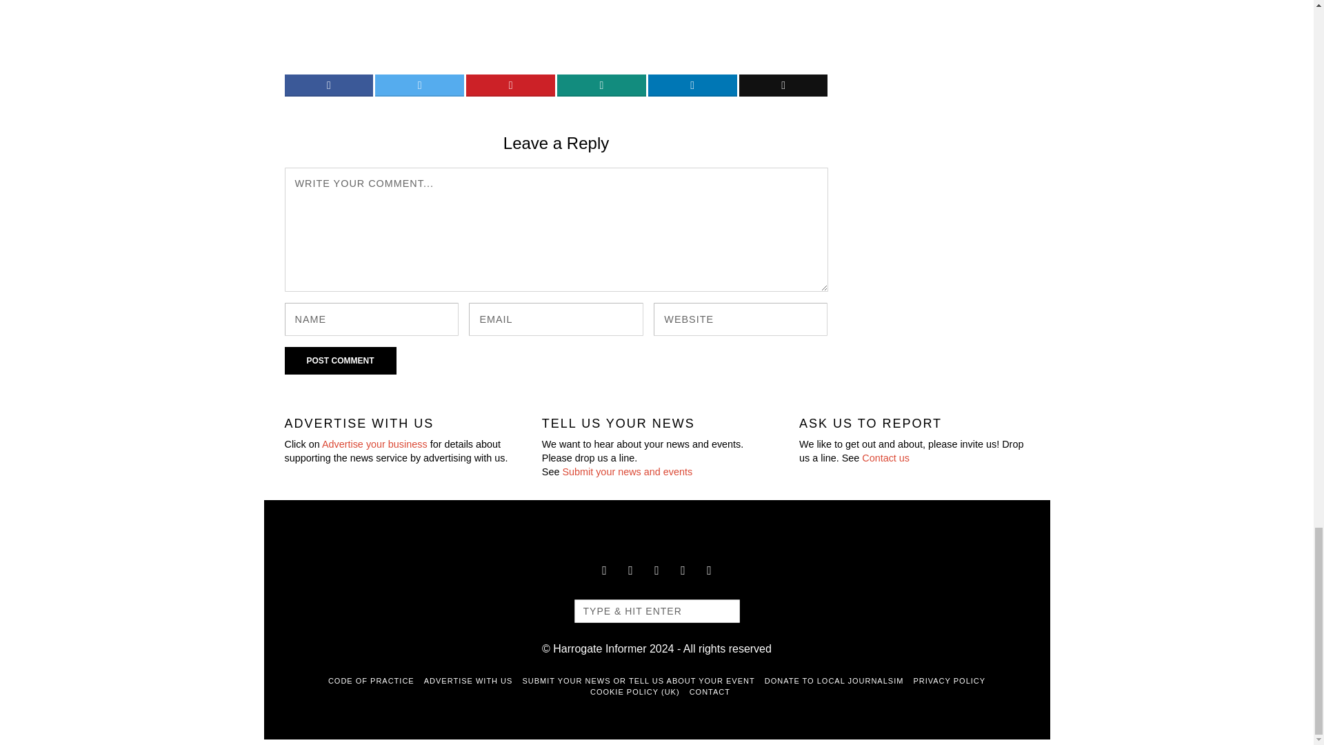 The width and height of the screenshot is (1324, 745). Describe the element at coordinates (374, 444) in the screenshot. I see `Advertise your business` at that location.